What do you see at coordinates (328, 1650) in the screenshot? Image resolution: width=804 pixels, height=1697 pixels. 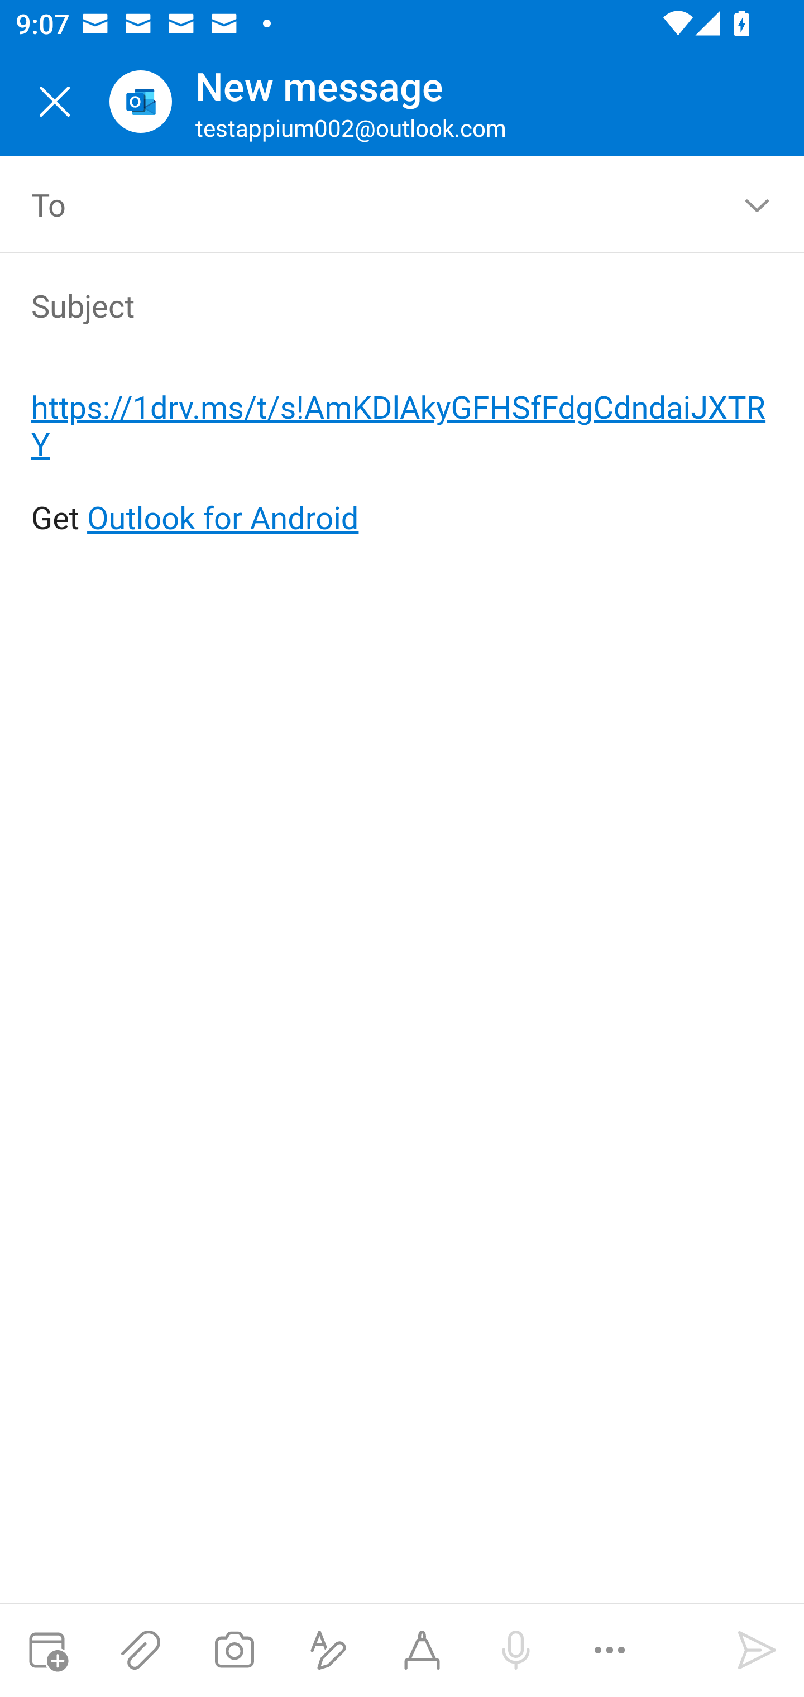 I see `Show formatting options` at bounding box center [328, 1650].